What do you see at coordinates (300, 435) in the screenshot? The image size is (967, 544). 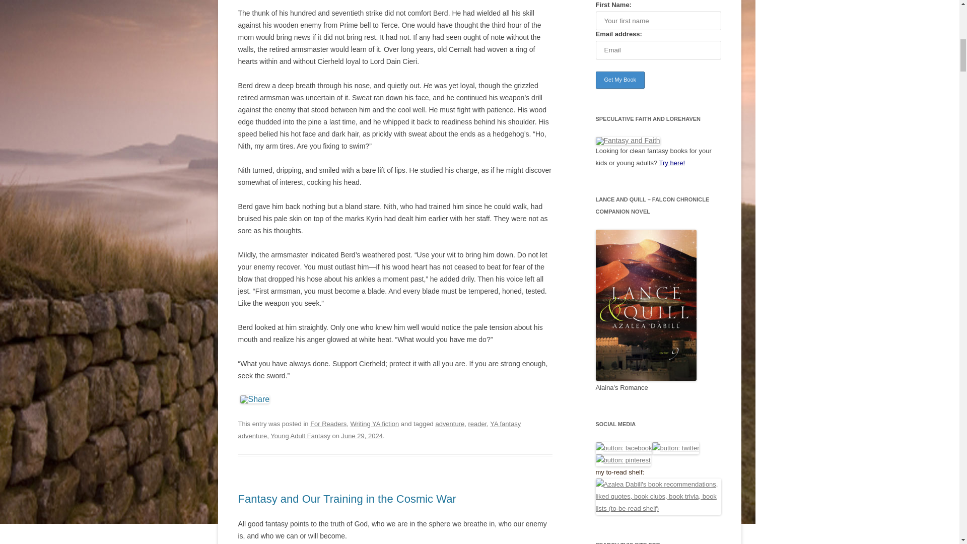 I see `Young Adult Fantasy` at bounding box center [300, 435].